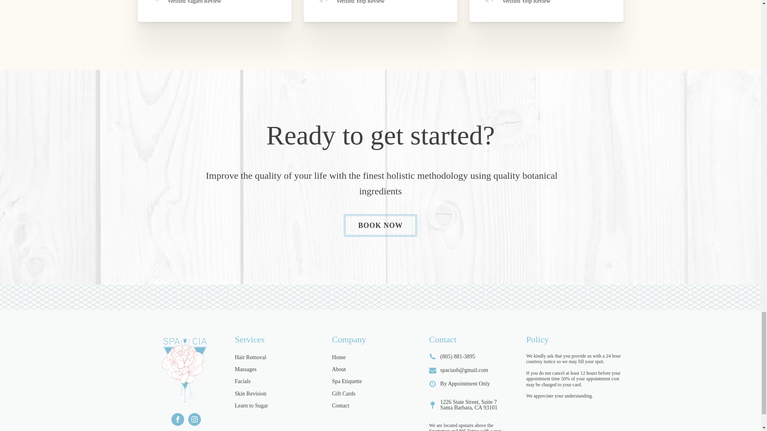 The height and width of the screenshot is (431, 767). What do you see at coordinates (380, 225) in the screenshot?
I see `BOOK NOW` at bounding box center [380, 225].